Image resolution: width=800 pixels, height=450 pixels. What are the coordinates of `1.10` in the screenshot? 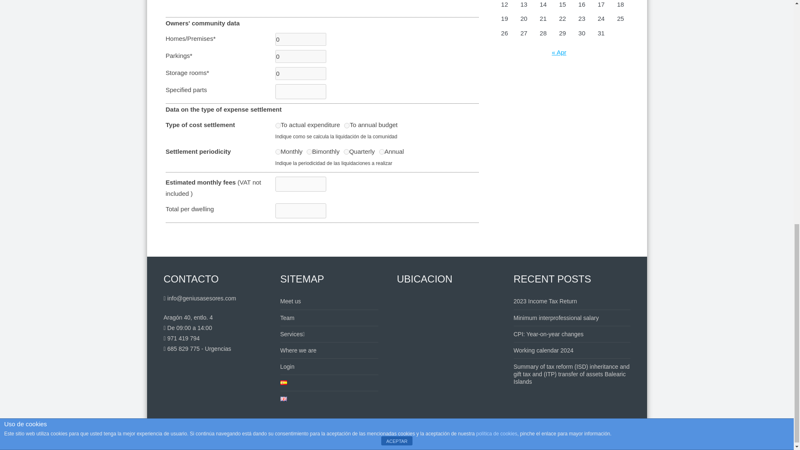 It's located at (277, 125).